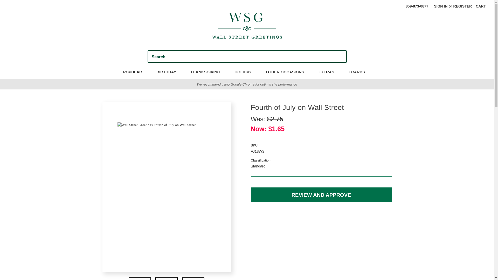 The image size is (498, 280). Describe the element at coordinates (417, 6) in the screenshot. I see `859-873-0877` at that location.